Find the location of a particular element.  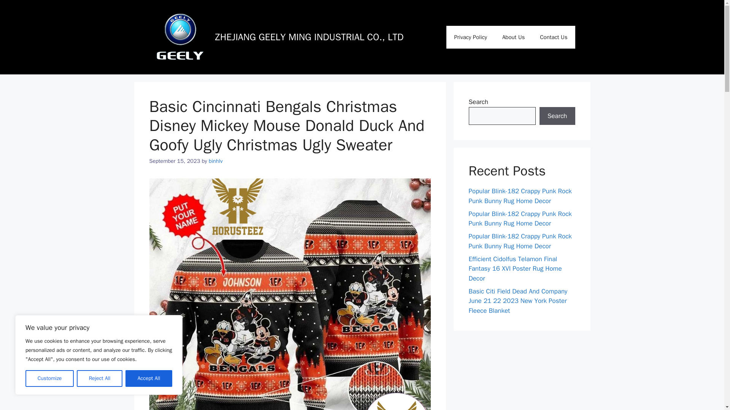

binhlv is located at coordinates (216, 161).